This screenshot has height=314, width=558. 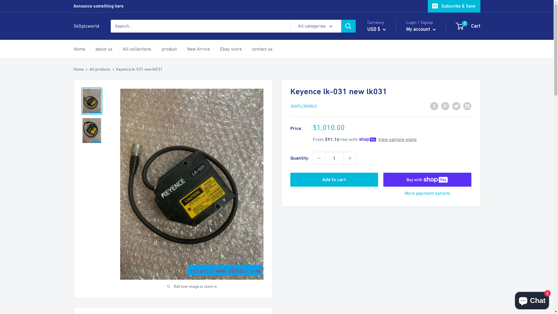 What do you see at coordinates (88, 113) in the screenshot?
I see `GNF` at bounding box center [88, 113].